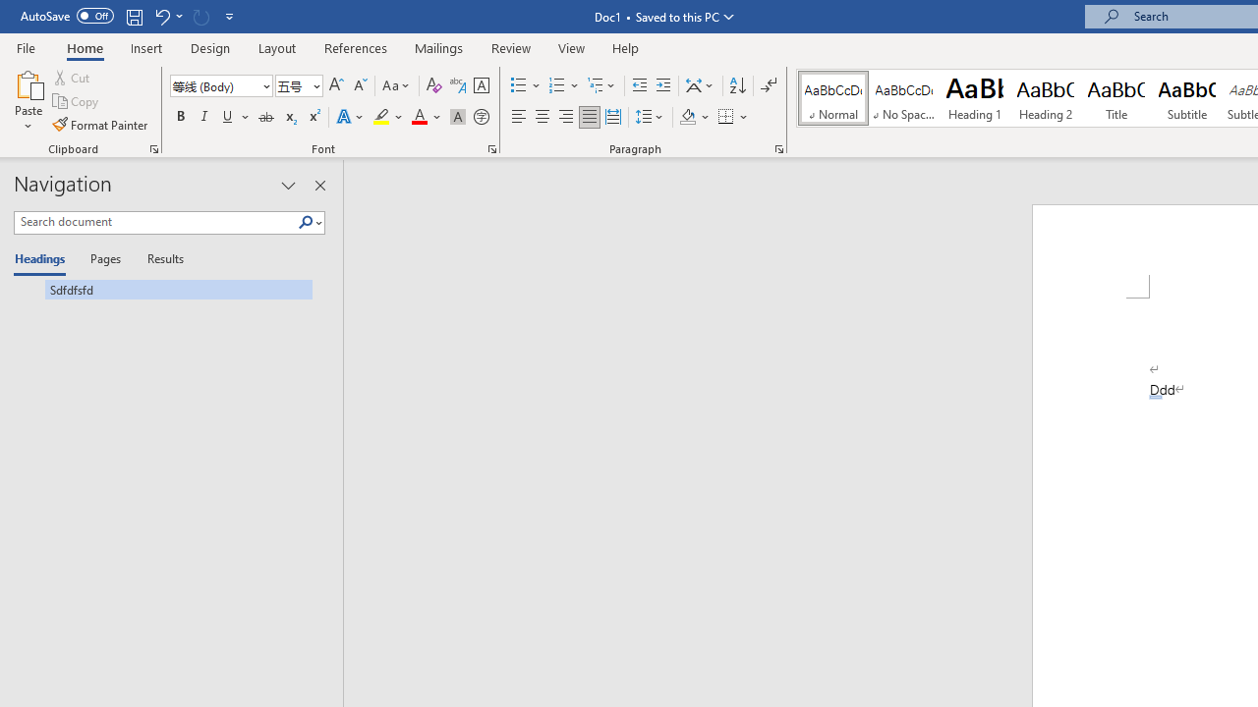 This screenshot has width=1258, height=707. Describe the element at coordinates (28, 82) in the screenshot. I see `Paste` at that location.